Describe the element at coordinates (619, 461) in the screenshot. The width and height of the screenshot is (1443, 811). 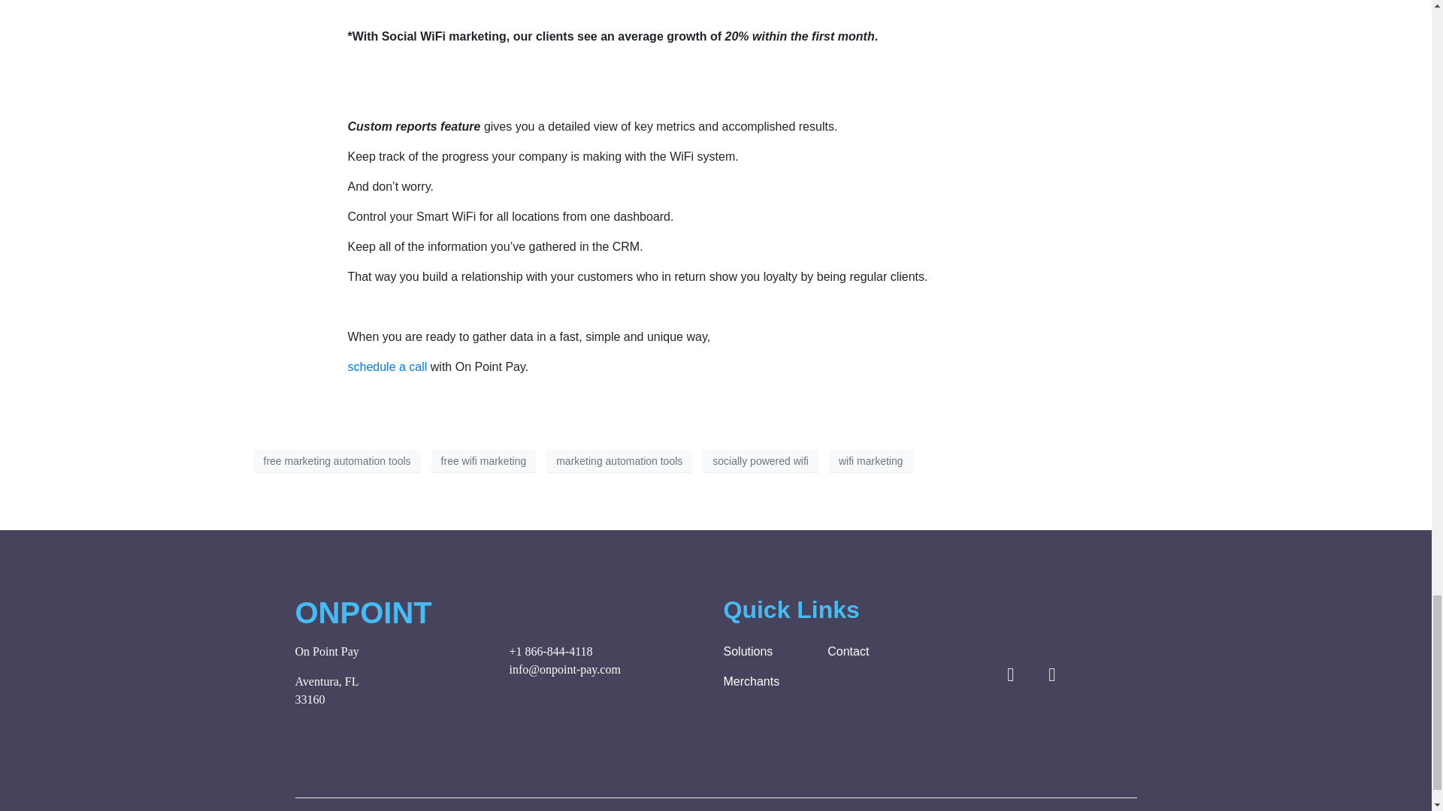
I see `marketing automation tools` at that location.